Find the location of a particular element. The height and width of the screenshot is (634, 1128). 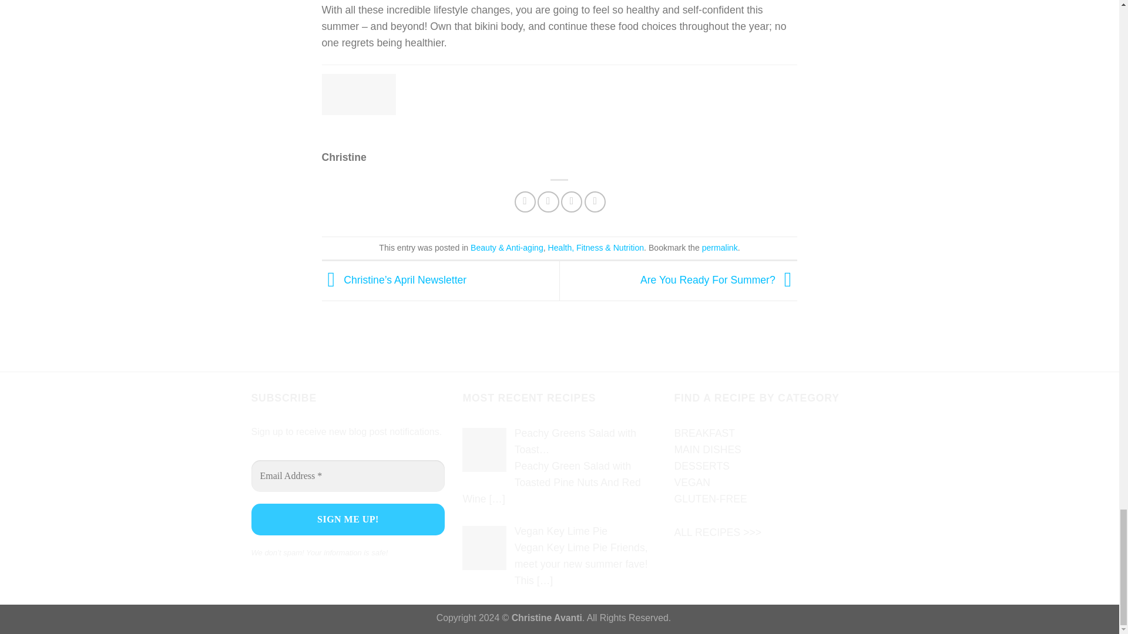

Email to a Friend is located at coordinates (571, 202).